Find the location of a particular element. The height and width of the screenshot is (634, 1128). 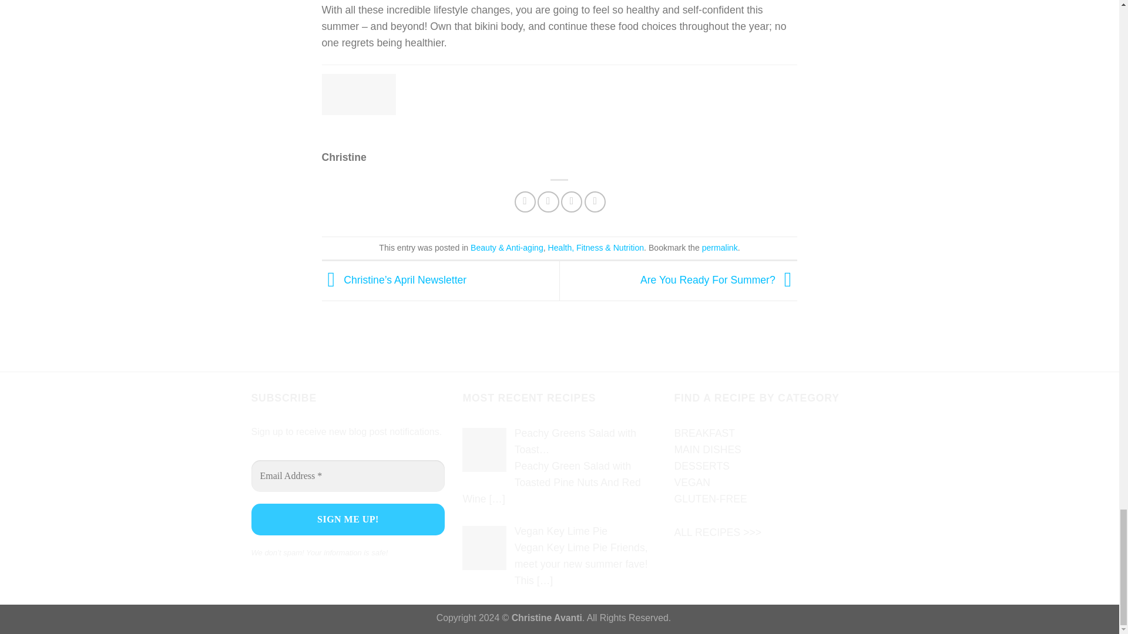

Email to a Friend is located at coordinates (571, 202).